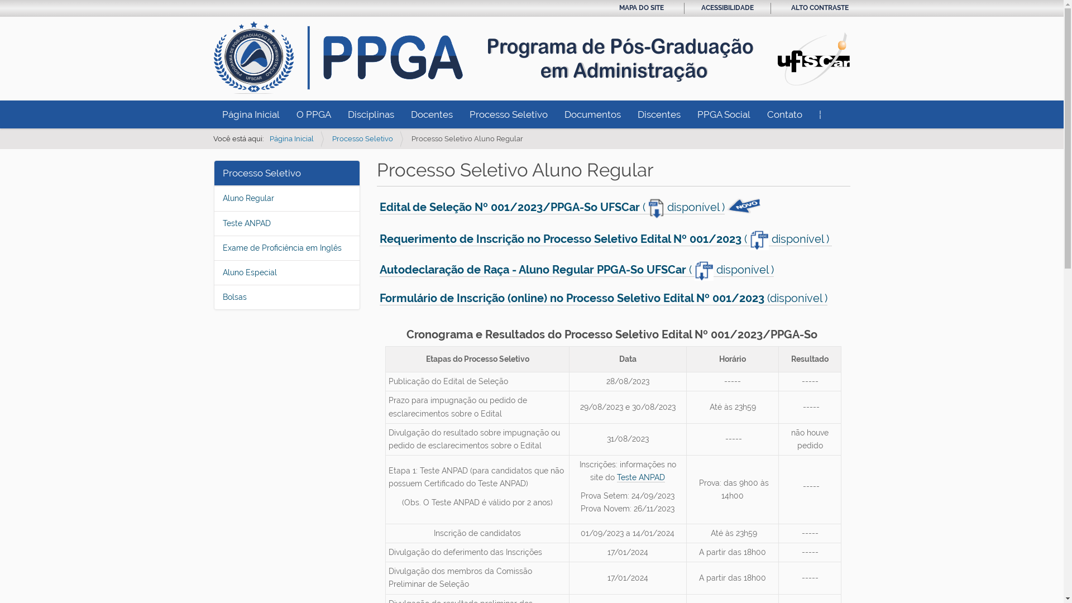 The height and width of the screenshot is (603, 1072). I want to click on Teste ANPAD, so click(641, 478).